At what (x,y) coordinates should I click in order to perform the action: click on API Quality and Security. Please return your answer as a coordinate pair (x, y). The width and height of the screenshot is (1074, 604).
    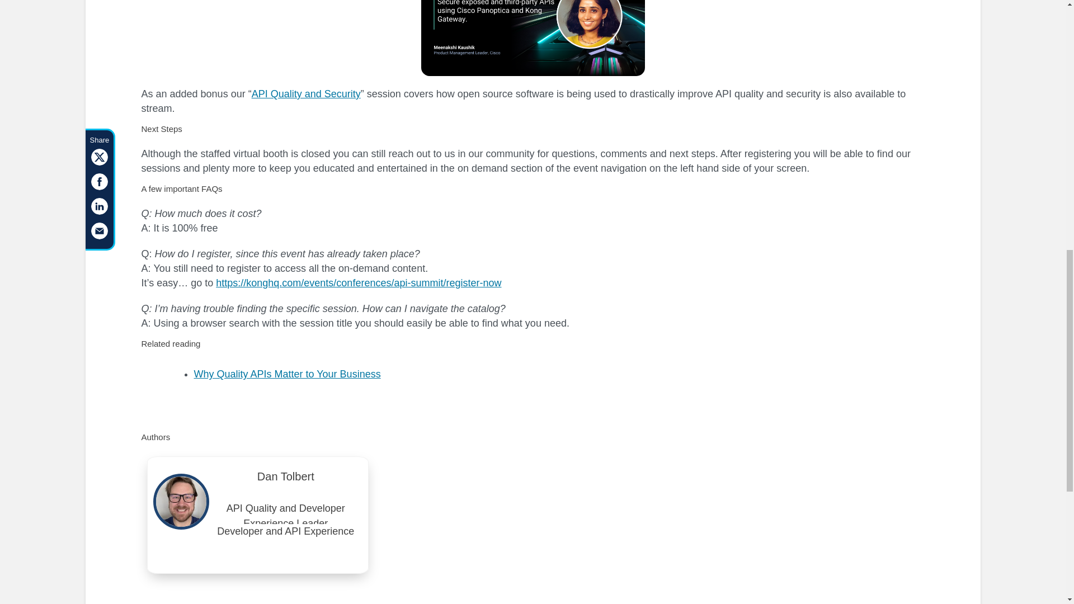
    Looking at the image, I should click on (306, 94).